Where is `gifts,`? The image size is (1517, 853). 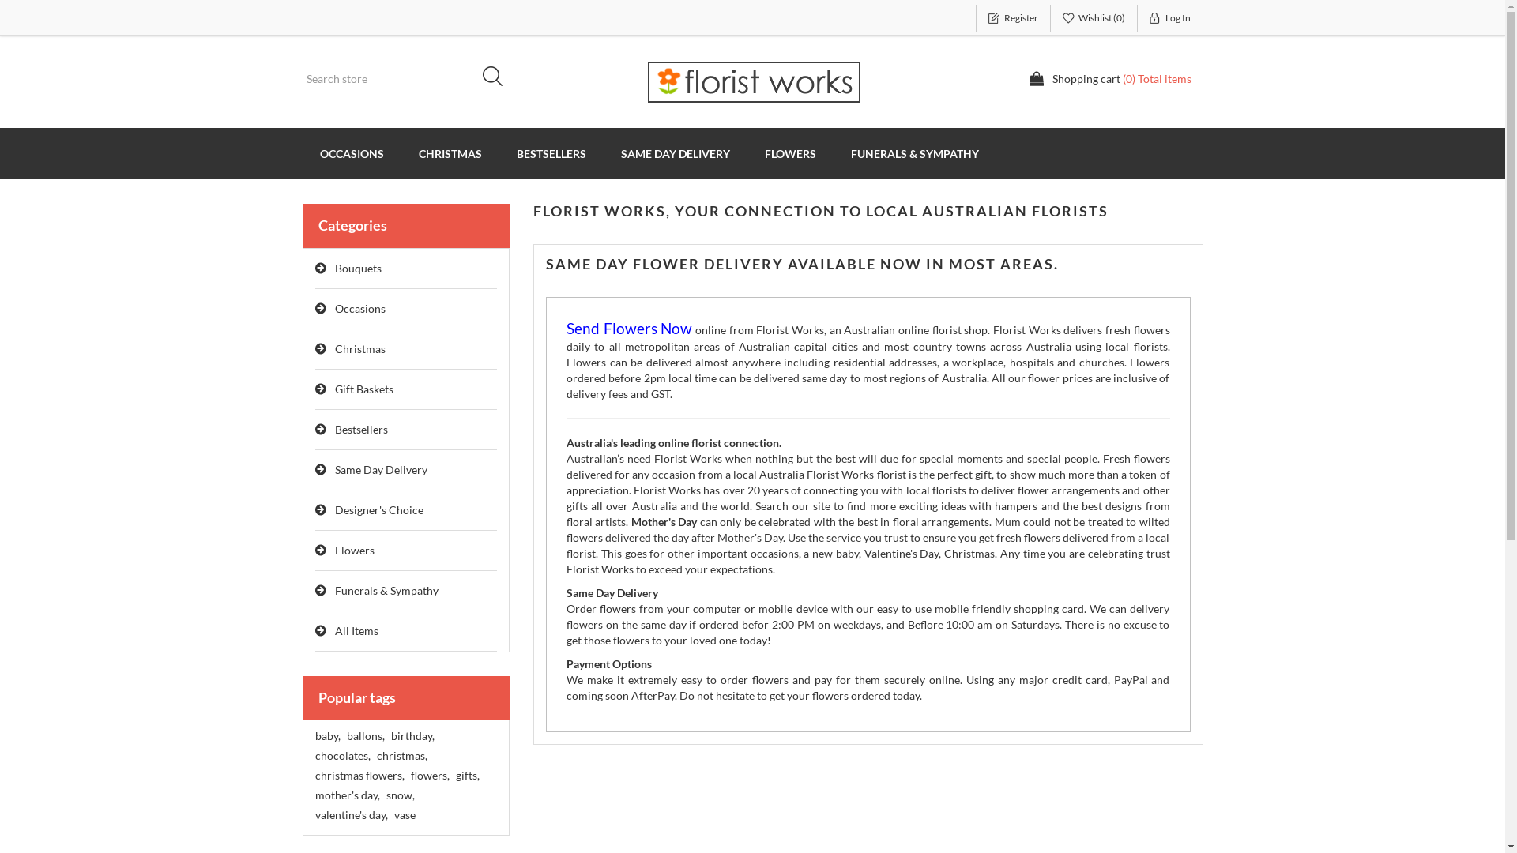 gifts, is located at coordinates (467, 776).